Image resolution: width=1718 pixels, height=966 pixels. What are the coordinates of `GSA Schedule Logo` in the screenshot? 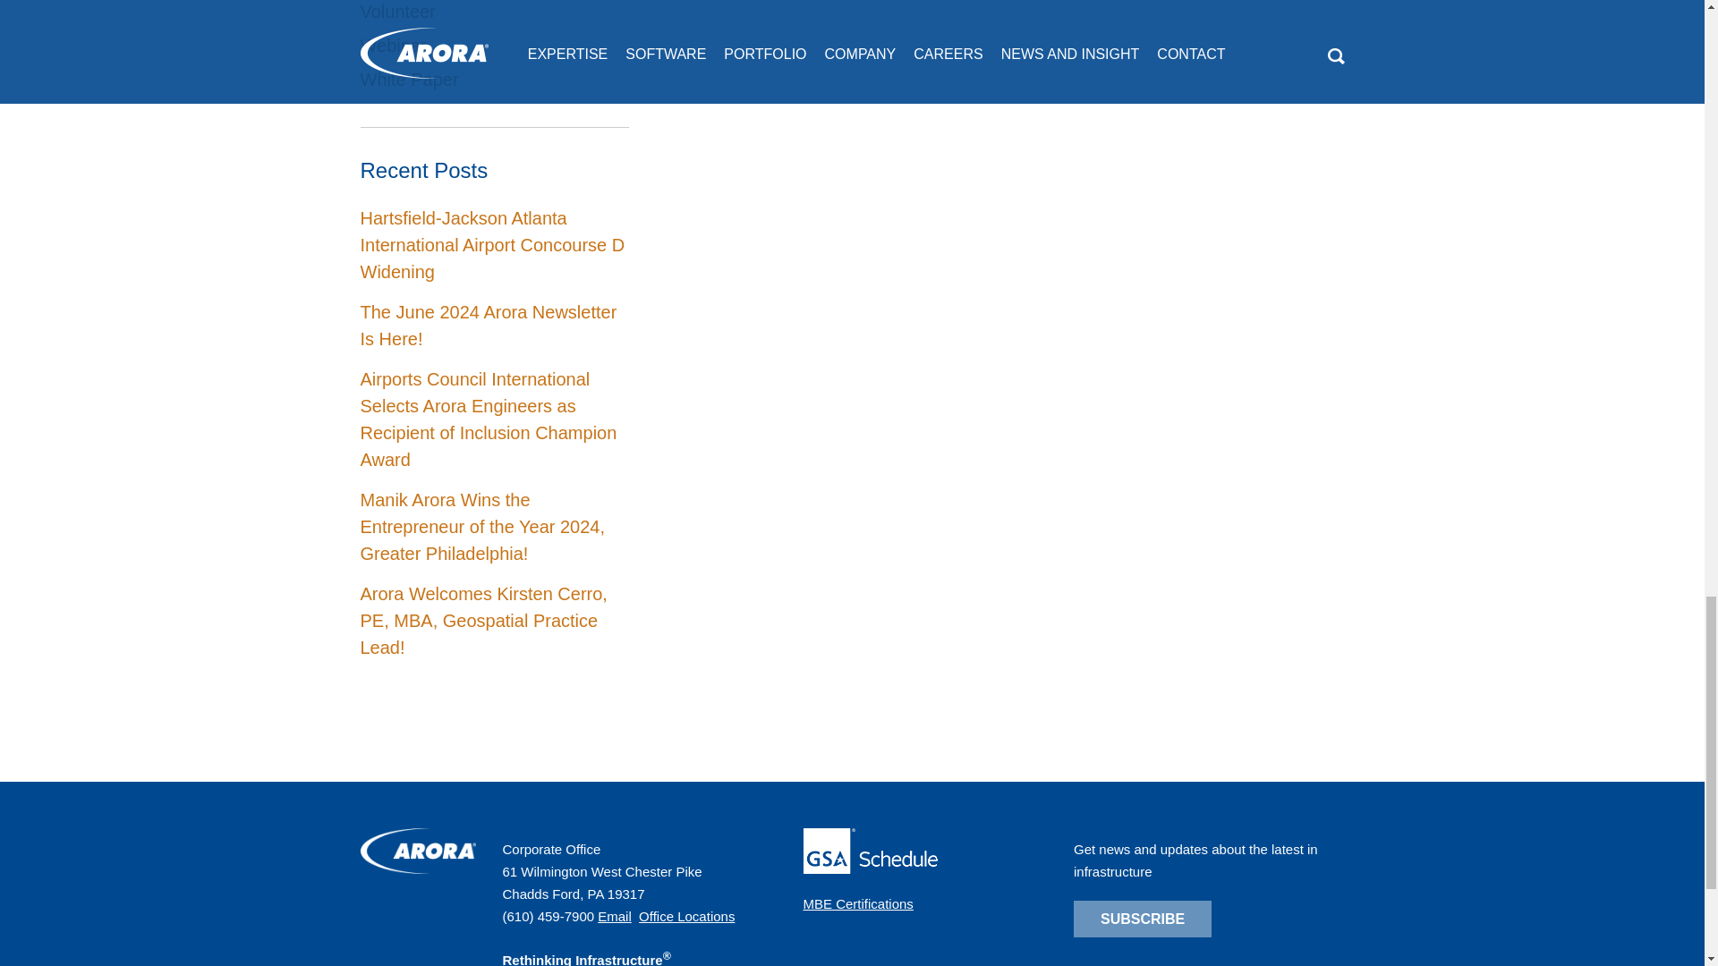 It's located at (871, 852).